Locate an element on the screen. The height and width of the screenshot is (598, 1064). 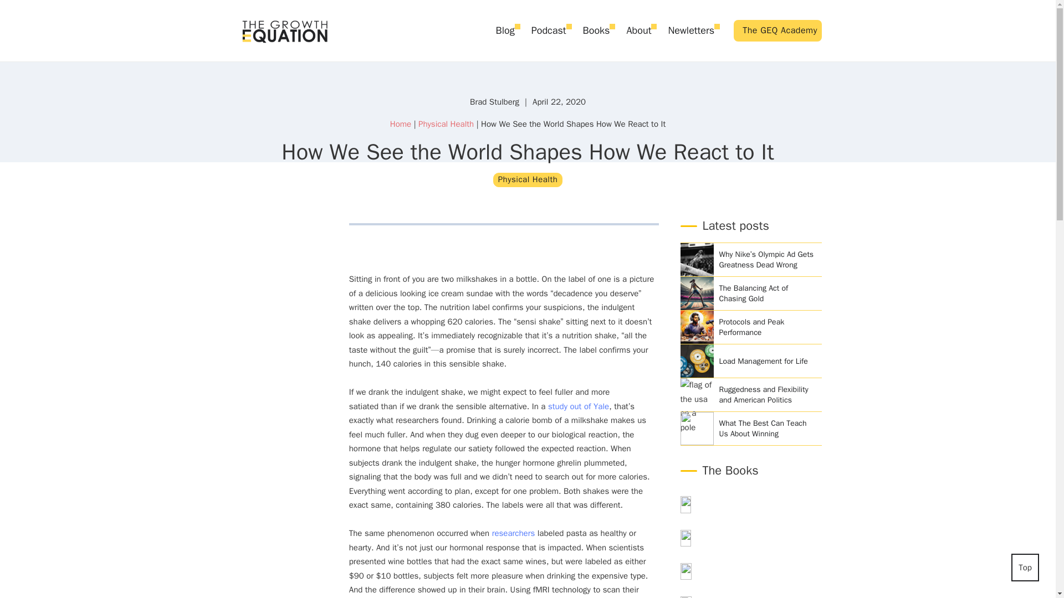
study out of Yale is located at coordinates (578, 406).